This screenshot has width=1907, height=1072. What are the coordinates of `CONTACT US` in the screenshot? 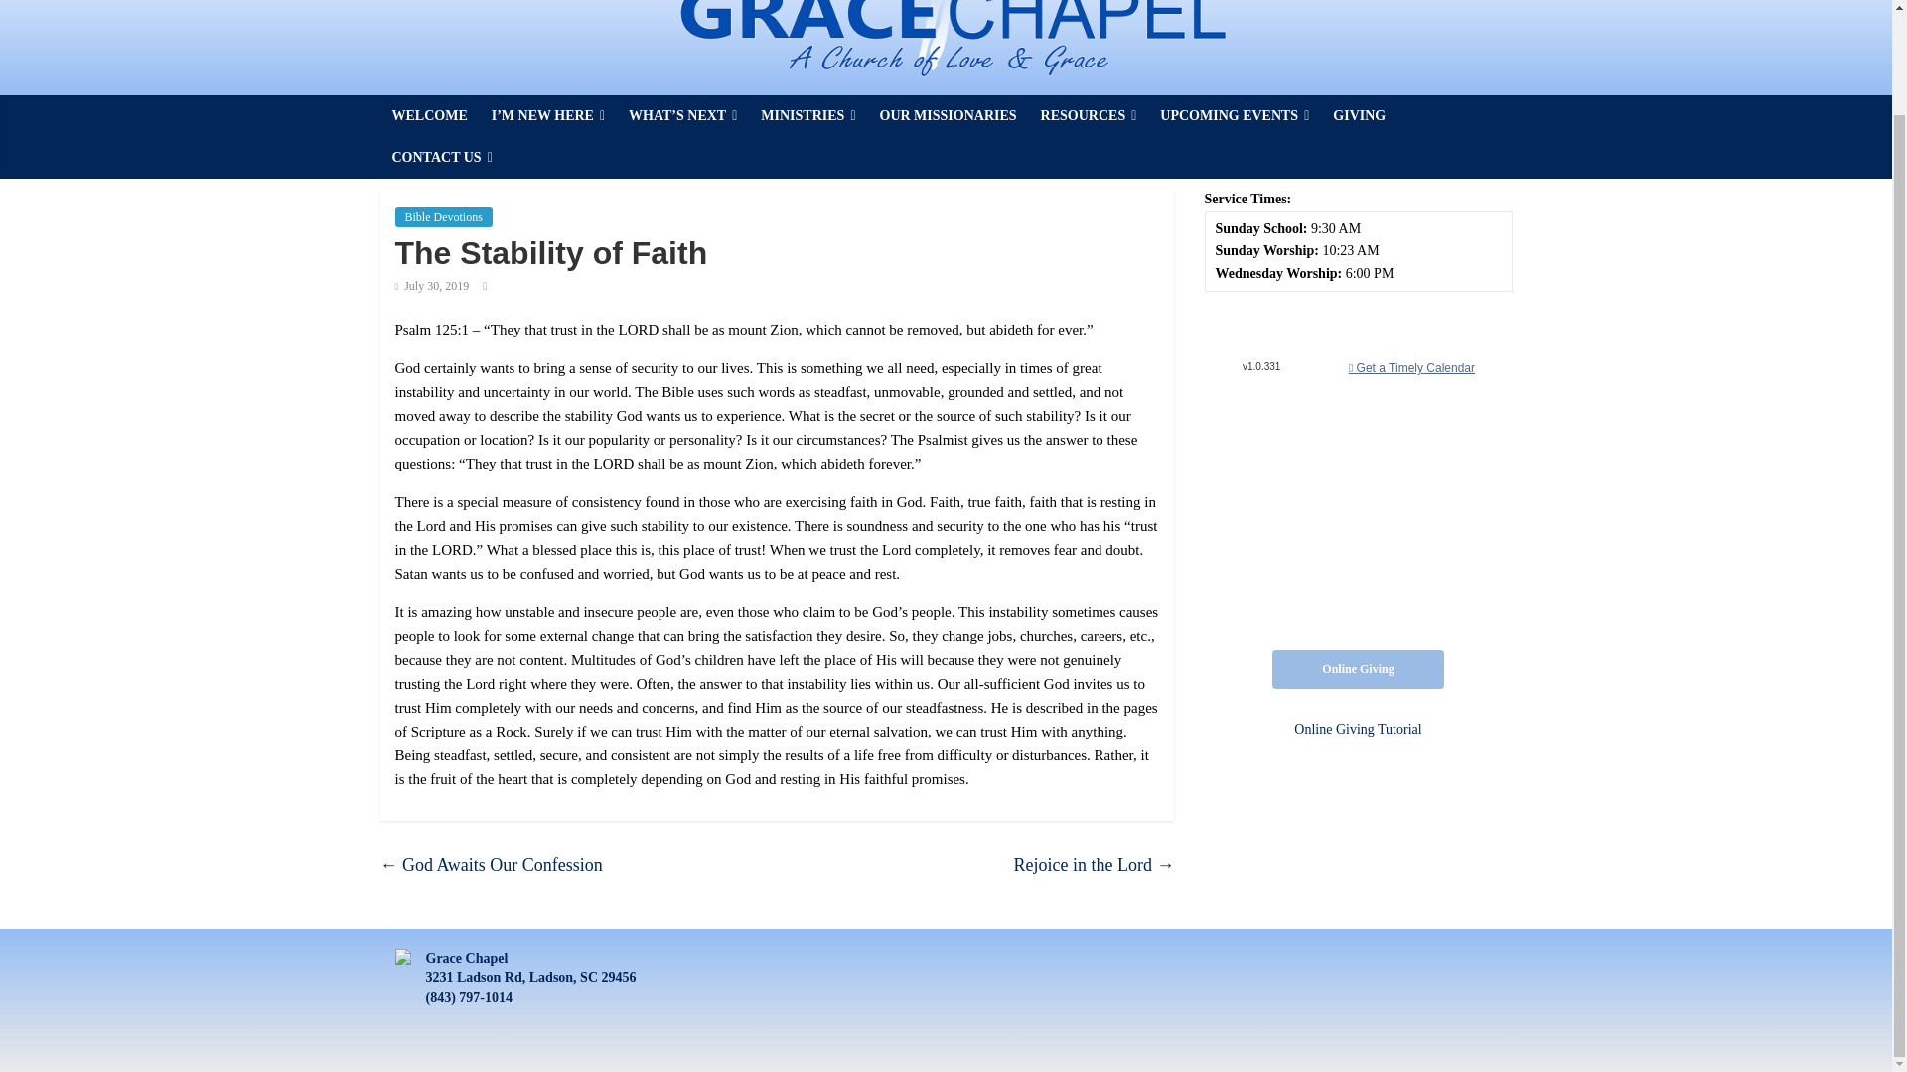 It's located at (441, 158).